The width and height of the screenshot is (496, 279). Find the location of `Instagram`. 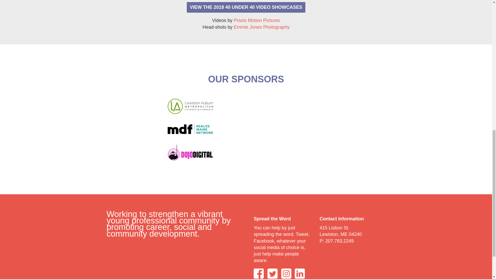

Instagram is located at coordinates (286, 273).